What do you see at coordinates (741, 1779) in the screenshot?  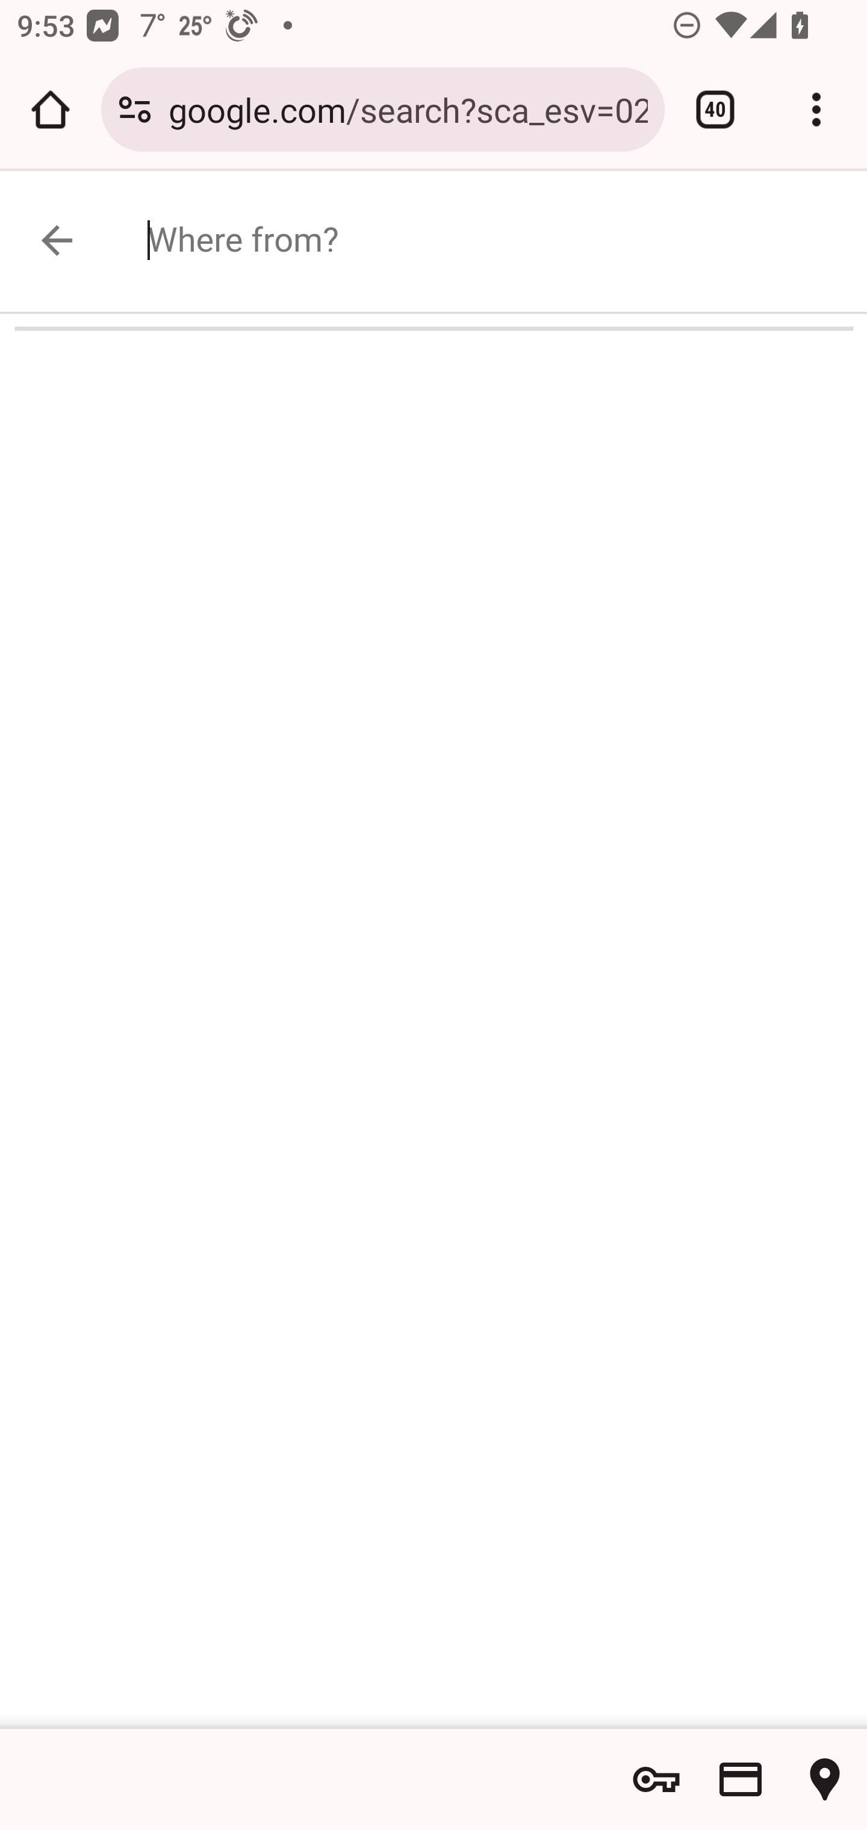 I see `Show saved payment methods` at bounding box center [741, 1779].